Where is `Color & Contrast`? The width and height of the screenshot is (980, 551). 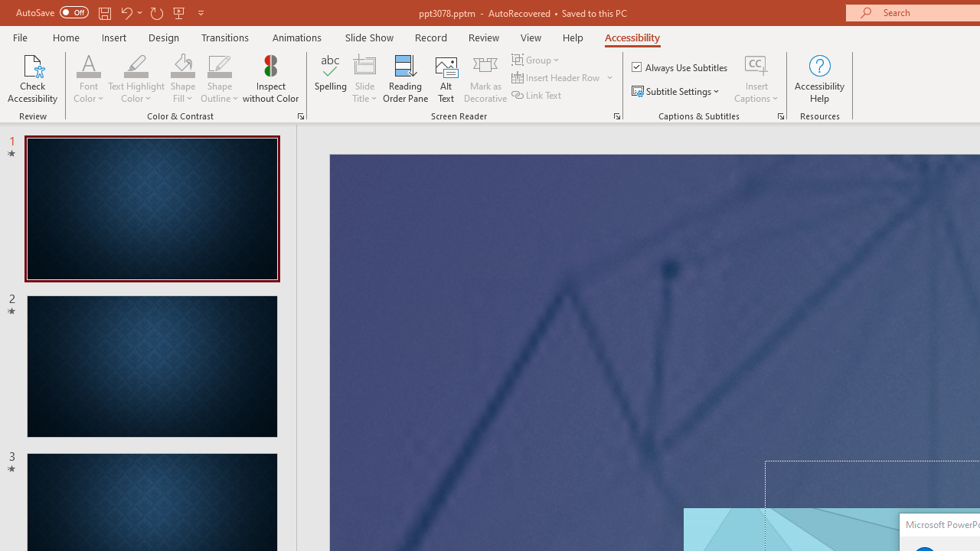
Color & Contrast is located at coordinates (300, 116).